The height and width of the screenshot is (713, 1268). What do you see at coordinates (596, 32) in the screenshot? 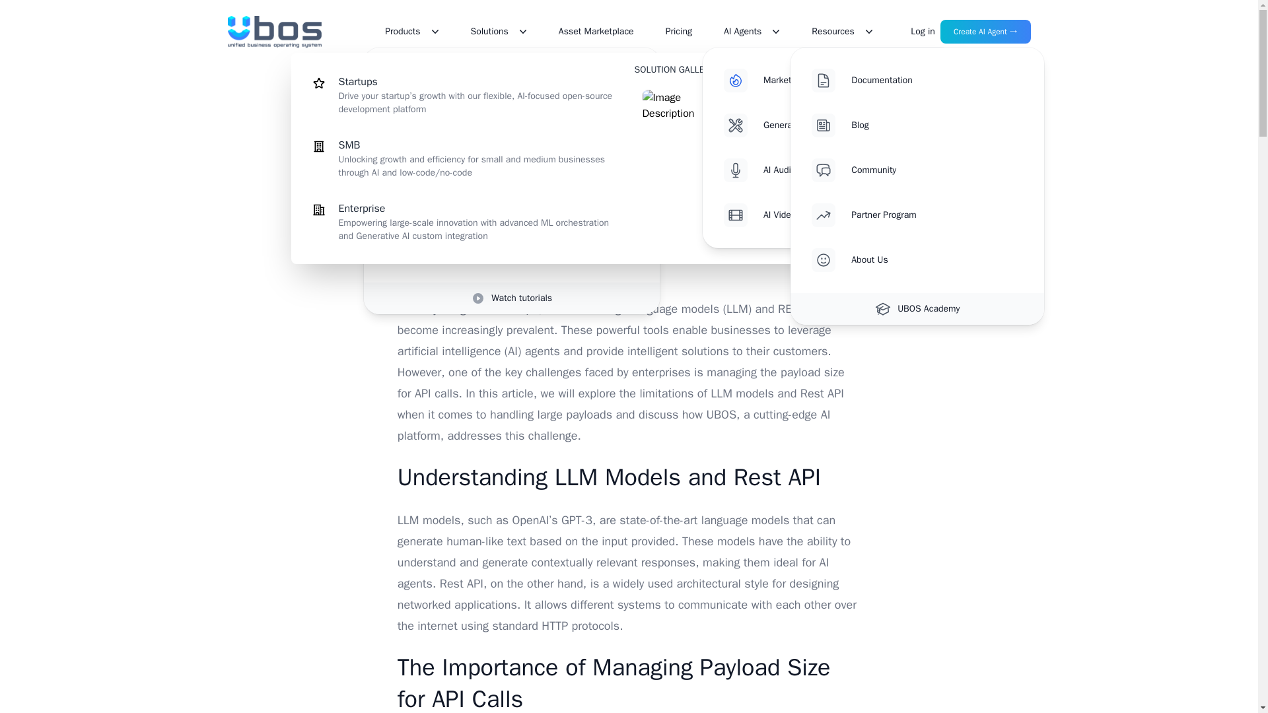
I see `Asset Marketplace` at bounding box center [596, 32].